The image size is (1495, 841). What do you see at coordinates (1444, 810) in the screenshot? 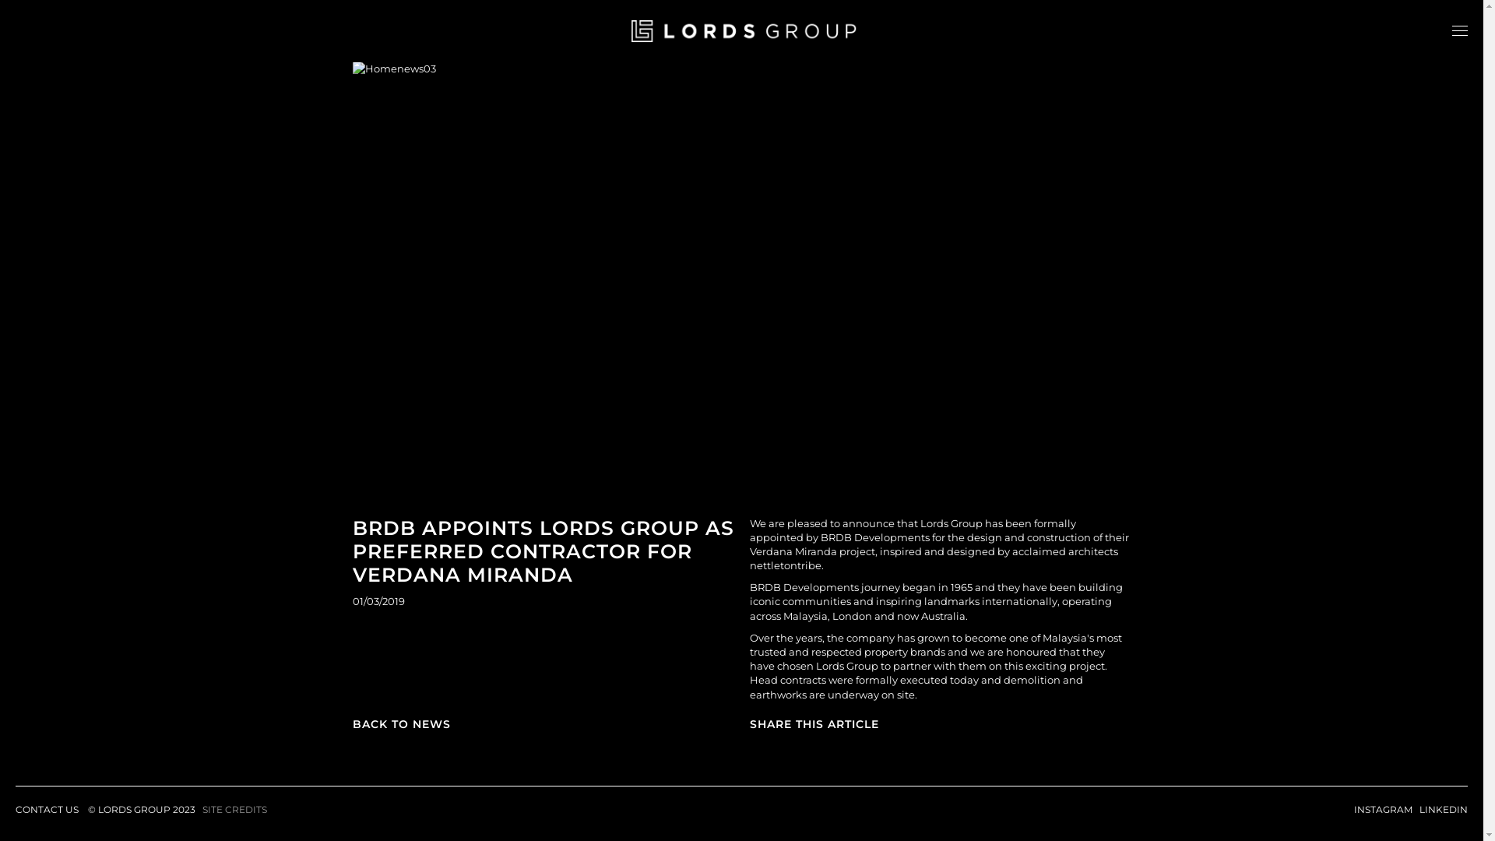
I see `LINKEDIN` at bounding box center [1444, 810].